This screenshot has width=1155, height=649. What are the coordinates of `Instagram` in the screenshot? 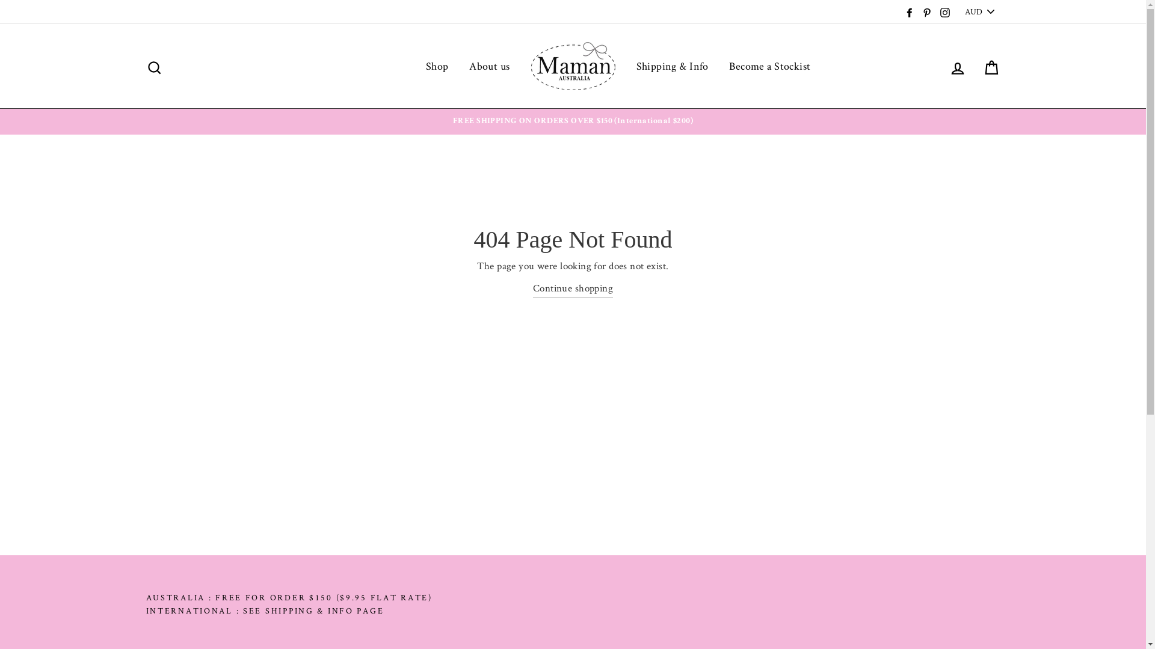 It's located at (945, 12).